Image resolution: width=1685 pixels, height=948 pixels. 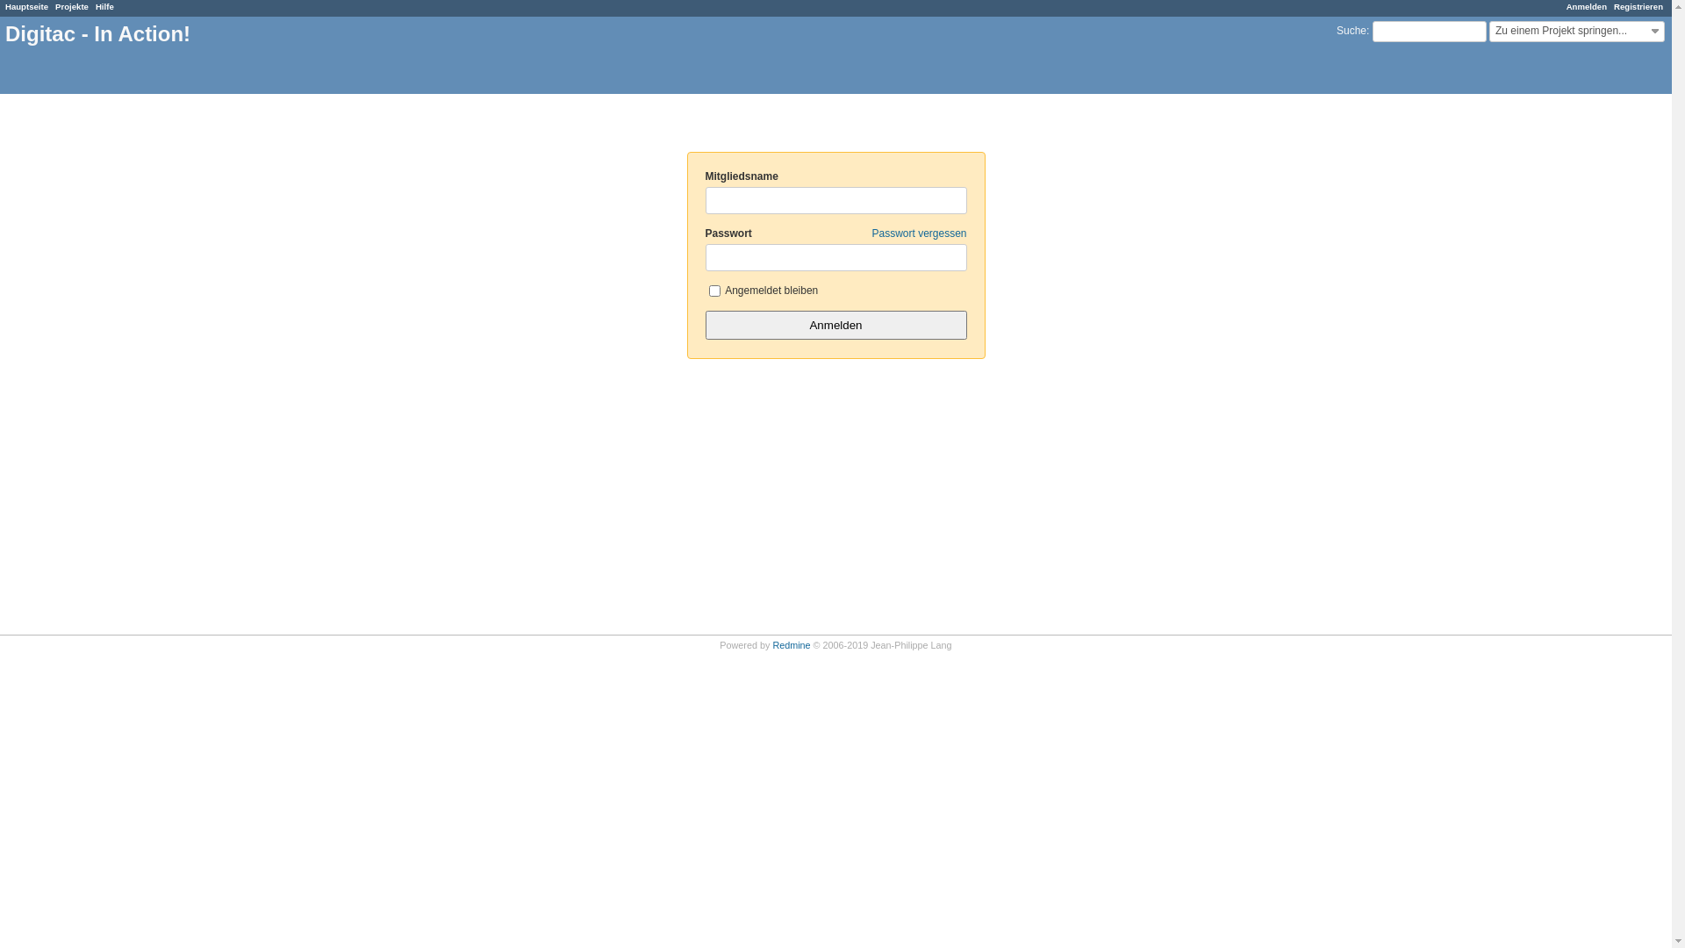 What do you see at coordinates (1638, 7) in the screenshot?
I see `Registrieren` at bounding box center [1638, 7].